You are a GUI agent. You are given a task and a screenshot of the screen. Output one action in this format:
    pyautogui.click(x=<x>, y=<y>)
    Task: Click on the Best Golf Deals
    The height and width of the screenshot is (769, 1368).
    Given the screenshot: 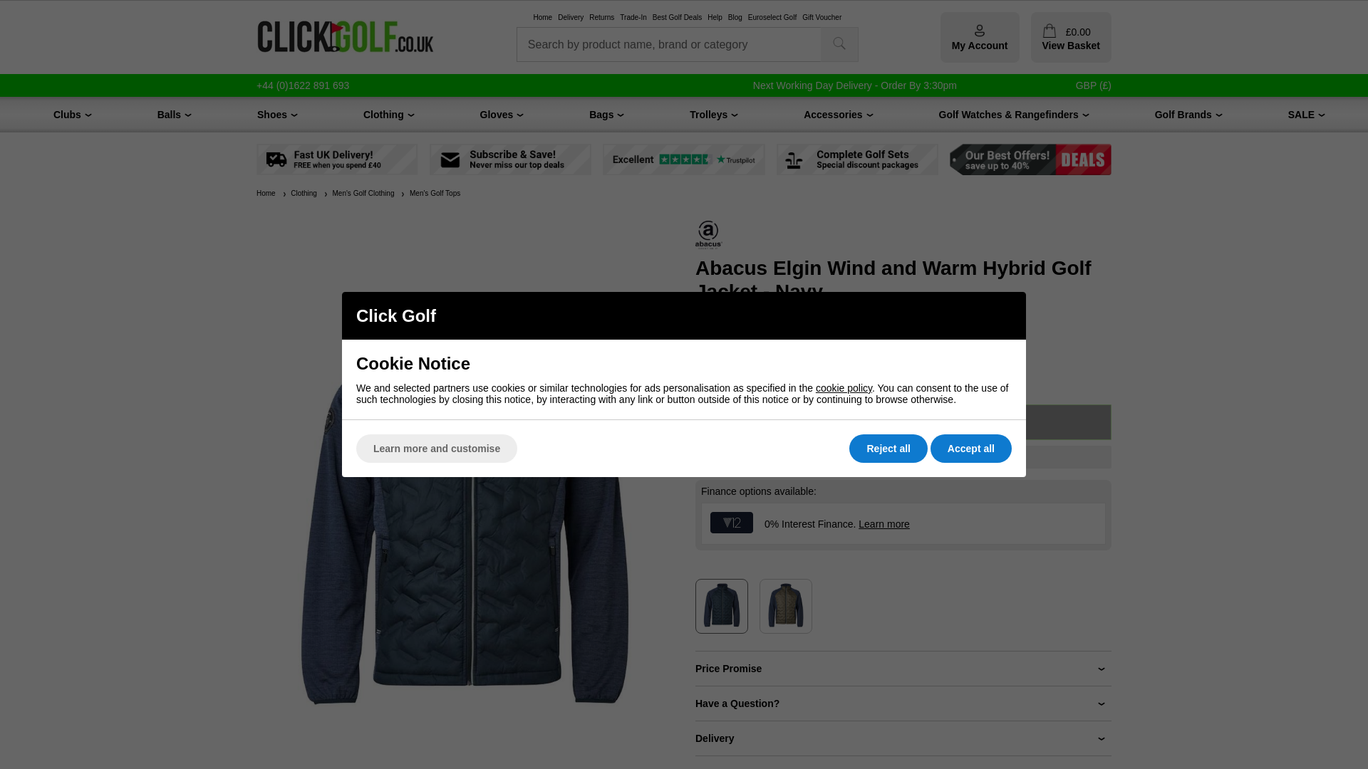 What is the action you would take?
    pyautogui.click(x=677, y=18)
    